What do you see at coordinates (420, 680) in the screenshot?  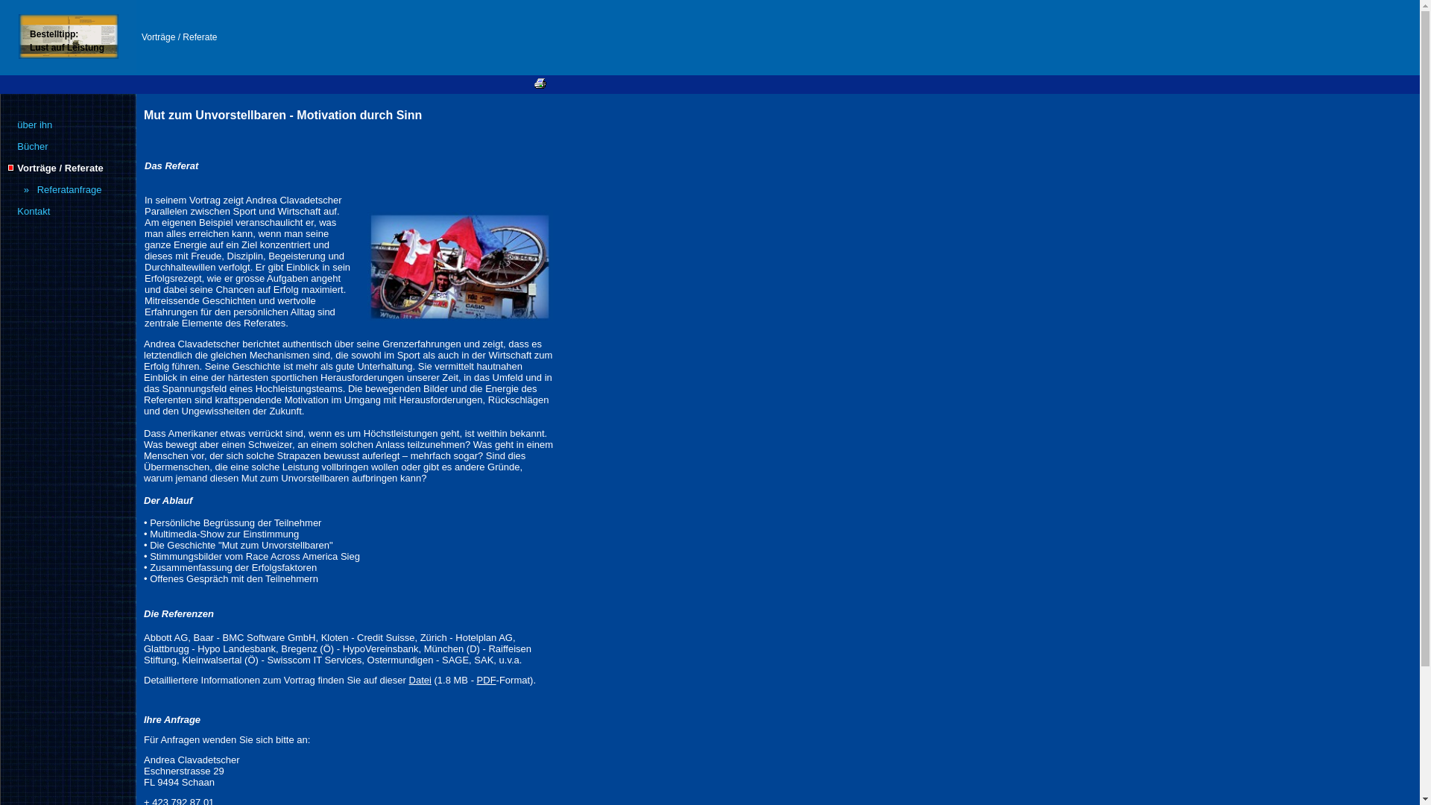 I see `Datei` at bounding box center [420, 680].